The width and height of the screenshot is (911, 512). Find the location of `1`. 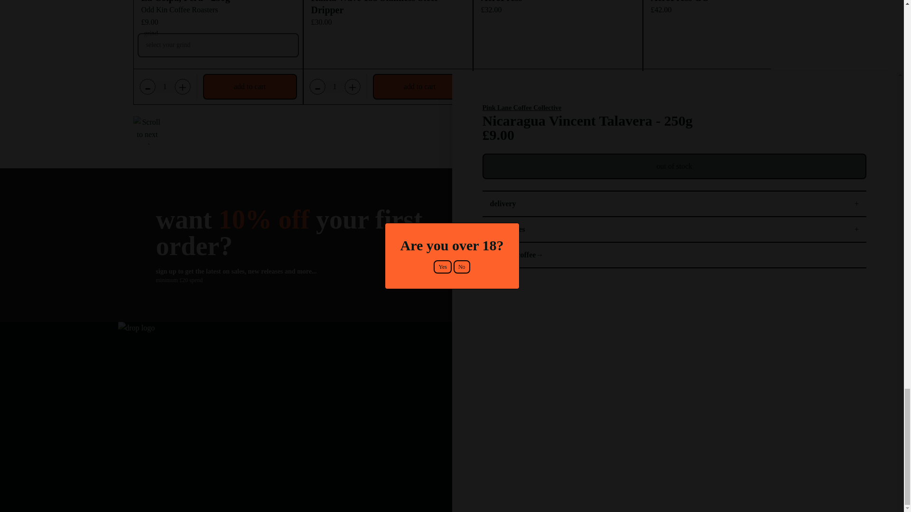

1 is located at coordinates (505, 86).